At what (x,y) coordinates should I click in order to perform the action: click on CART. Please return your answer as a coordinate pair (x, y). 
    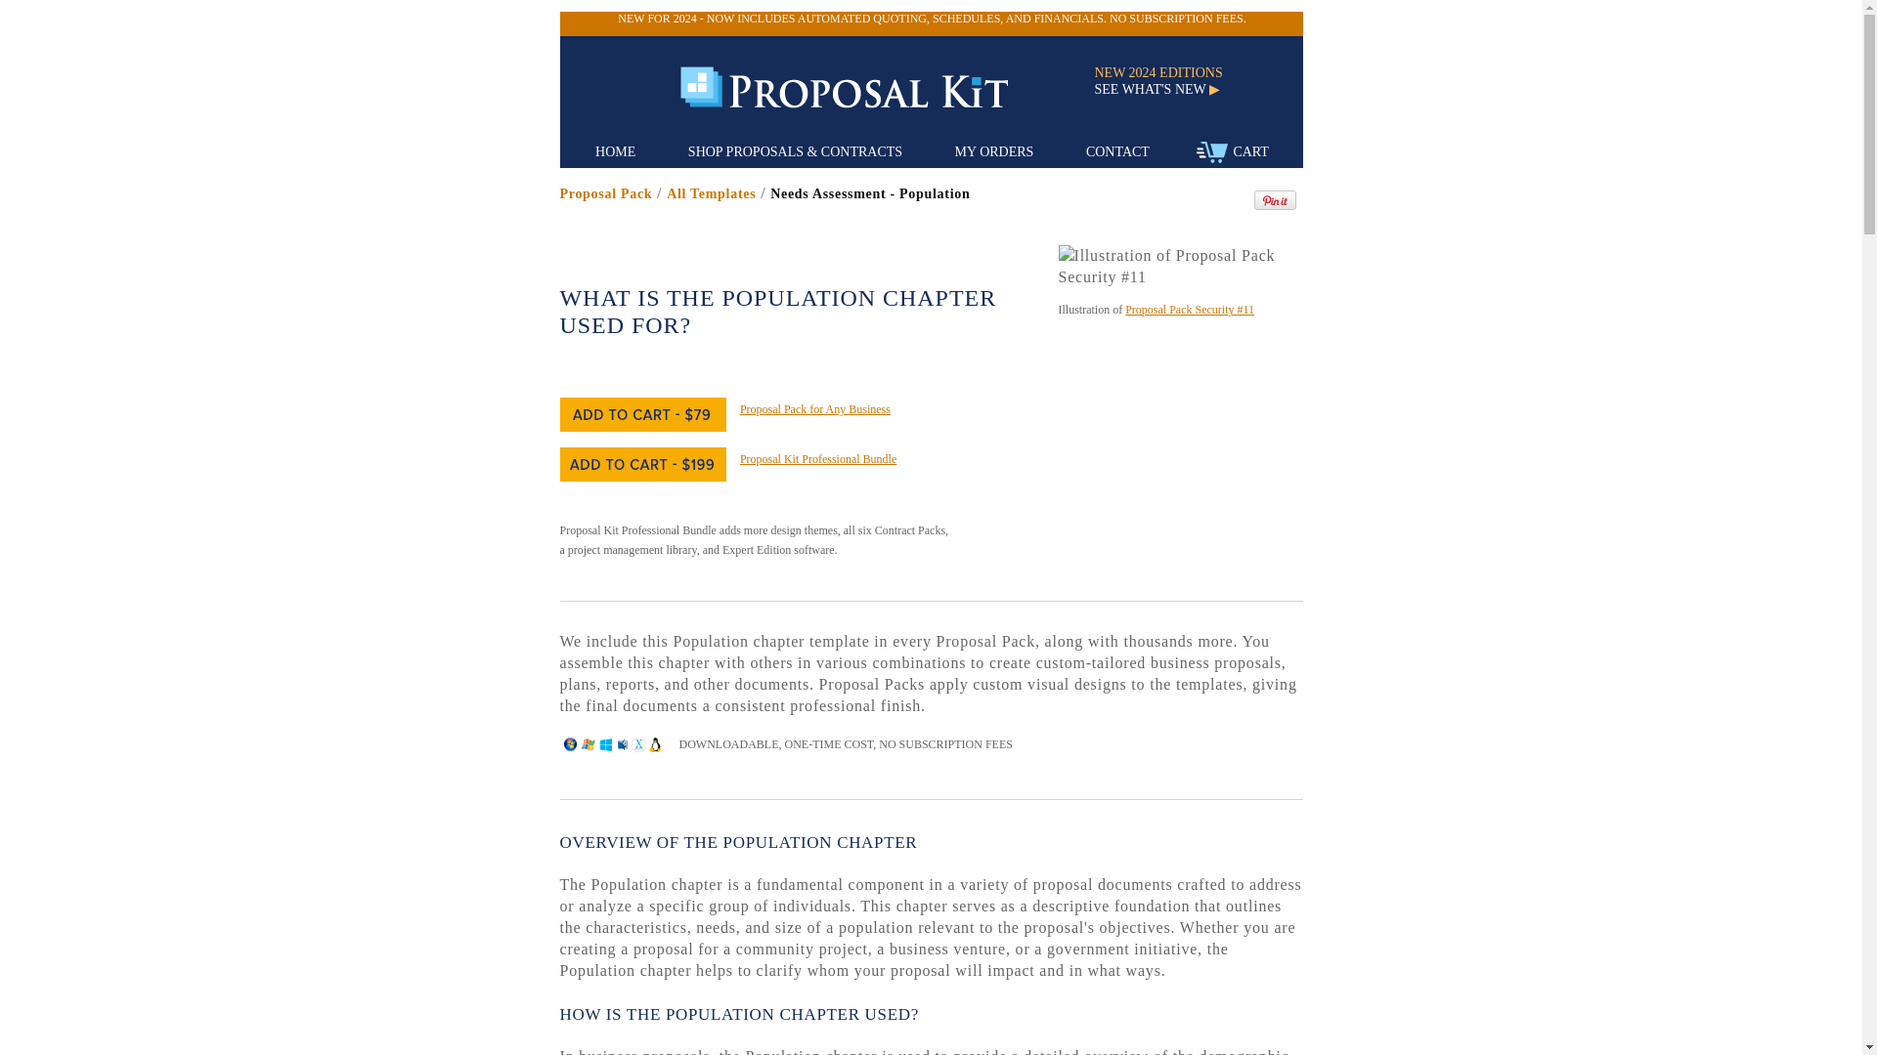
    Looking at the image, I should click on (1232, 152).